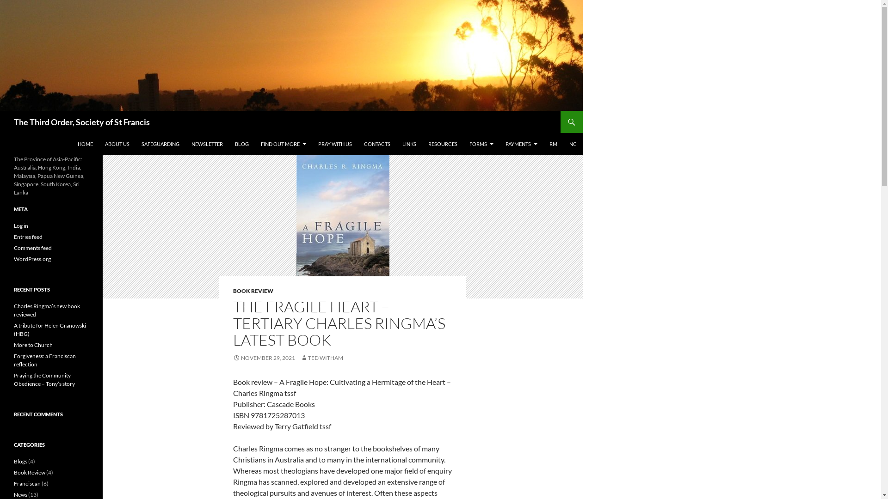 The height and width of the screenshot is (499, 888). I want to click on SAFEGUARDING, so click(160, 144).